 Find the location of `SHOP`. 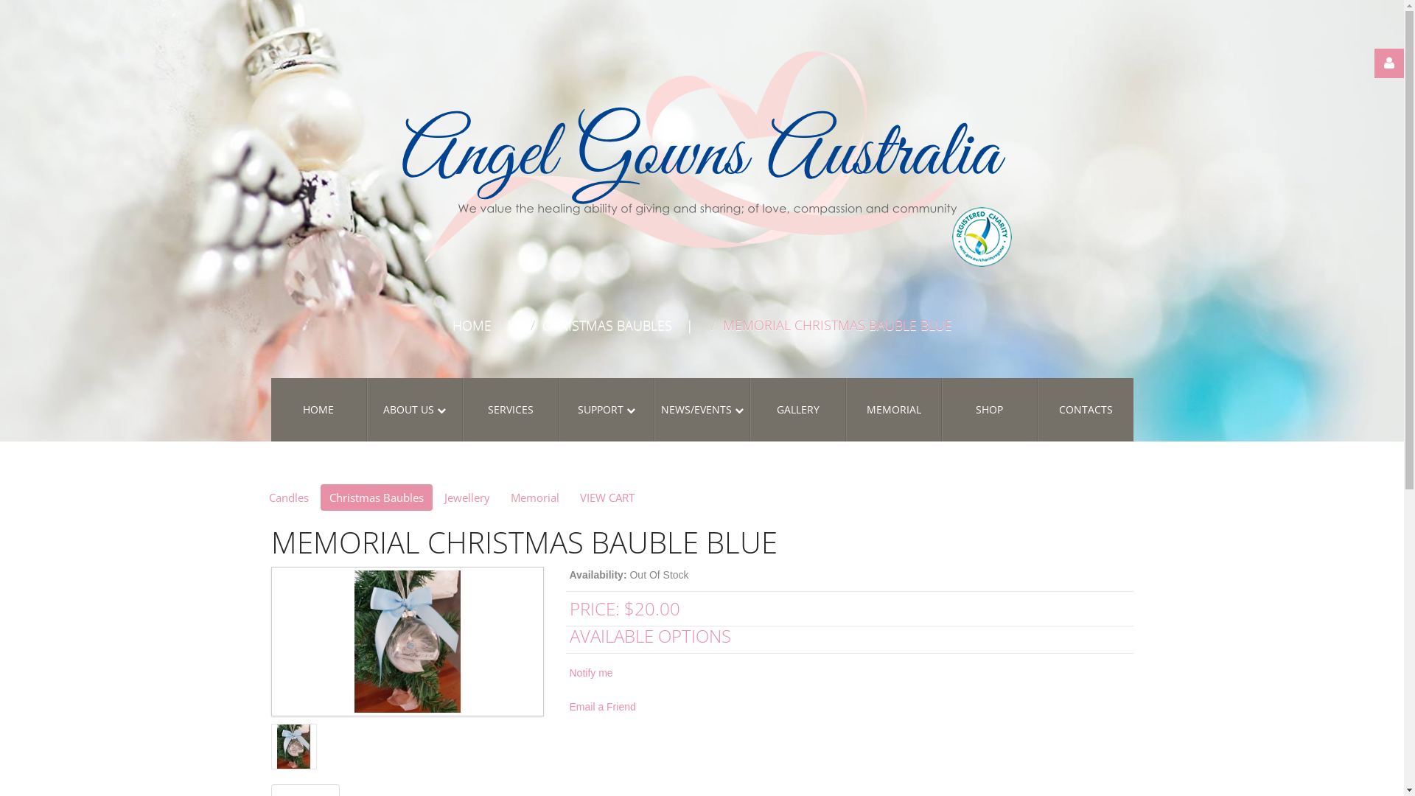

SHOP is located at coordinates (990, 410).